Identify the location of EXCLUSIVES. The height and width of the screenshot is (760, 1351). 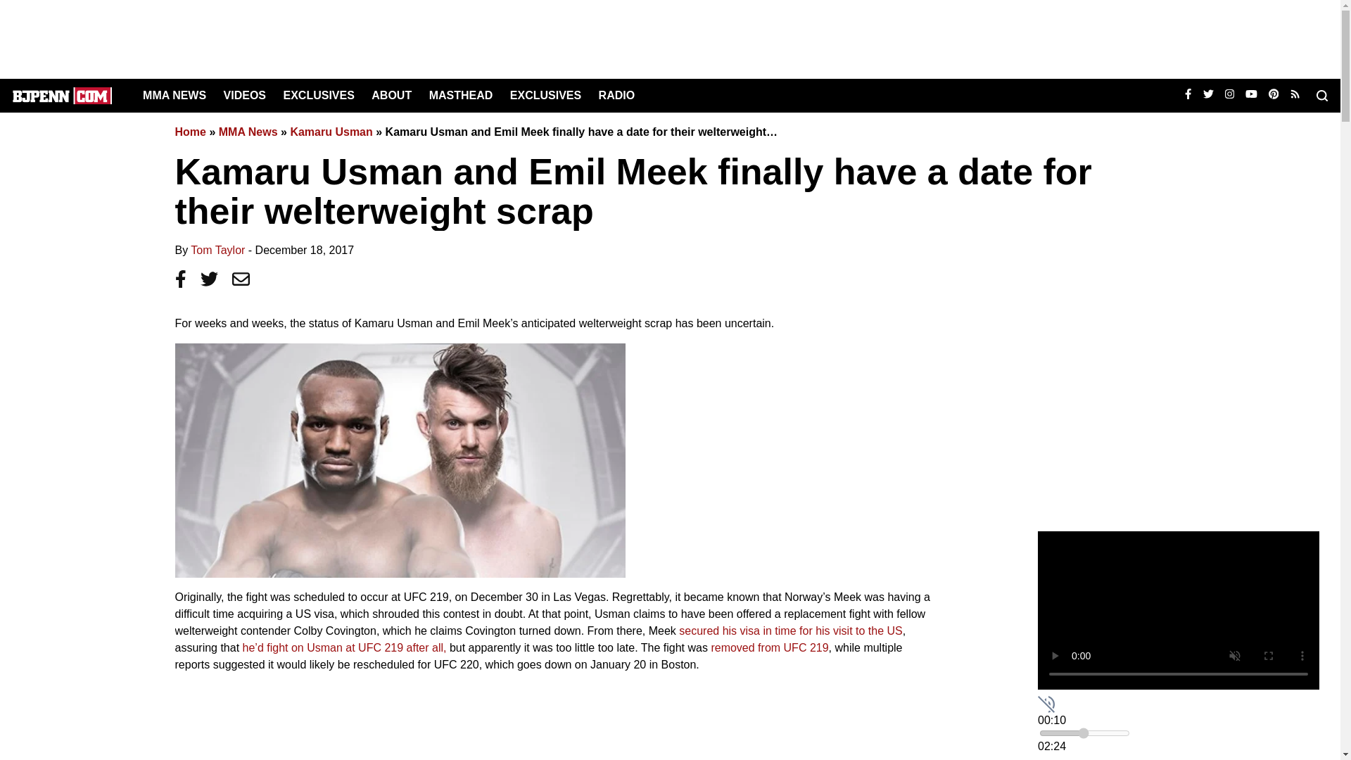
(318, 95).